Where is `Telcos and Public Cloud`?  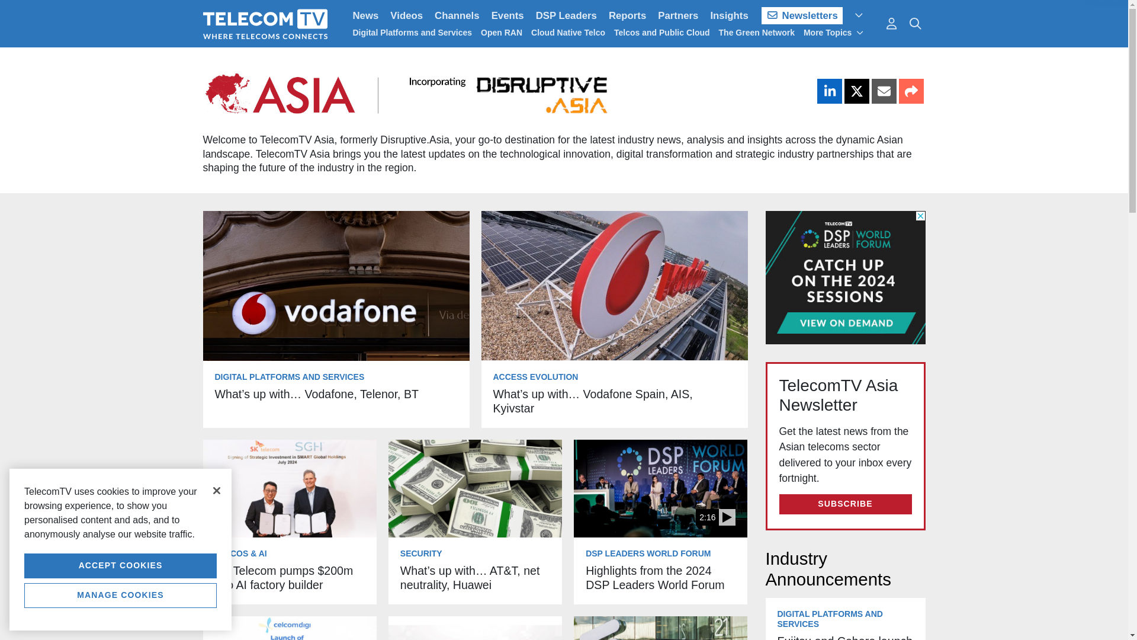
Telcos and Public Cloud is located at coordinates (661, 32).